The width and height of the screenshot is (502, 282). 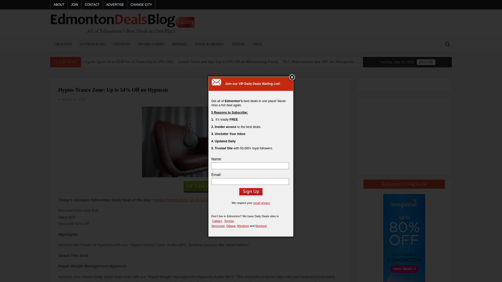 I want to click on EDMONTON DEALS BLOG, so click(x=231, y=43).